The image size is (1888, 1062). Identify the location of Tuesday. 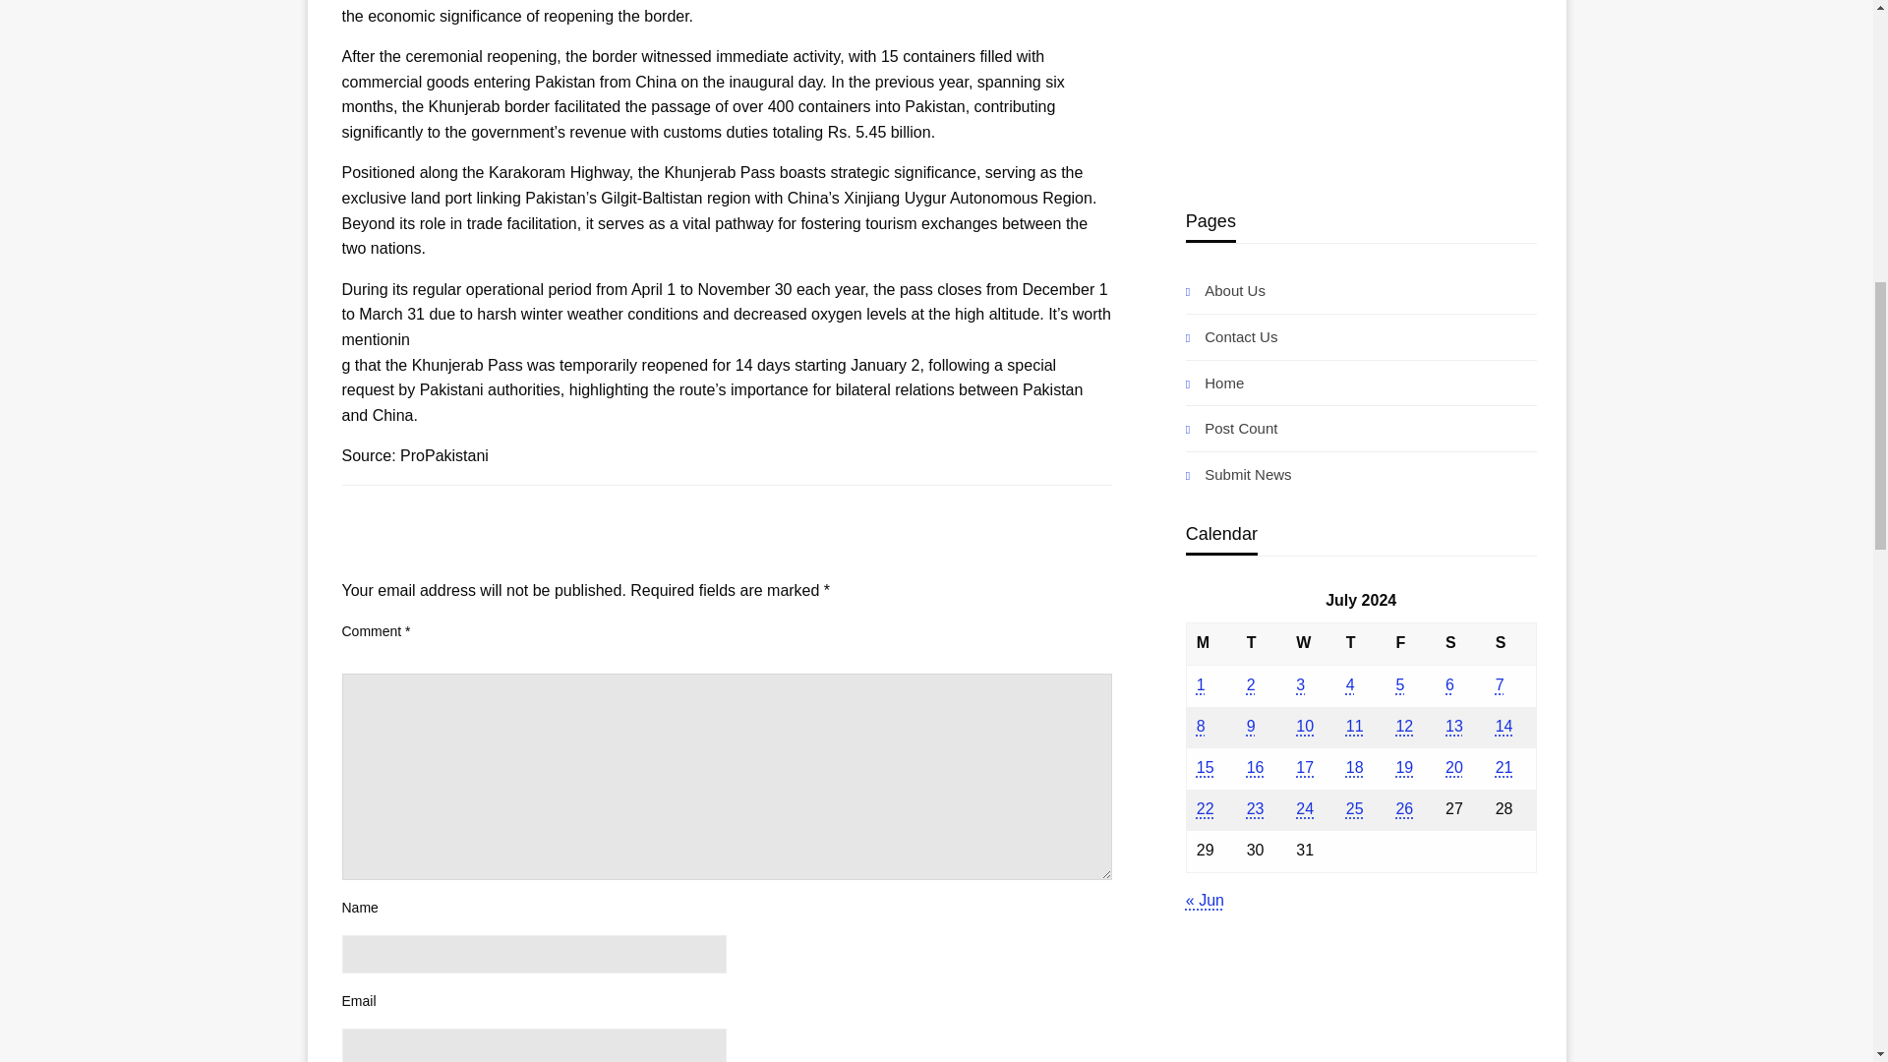
(1262, 644).